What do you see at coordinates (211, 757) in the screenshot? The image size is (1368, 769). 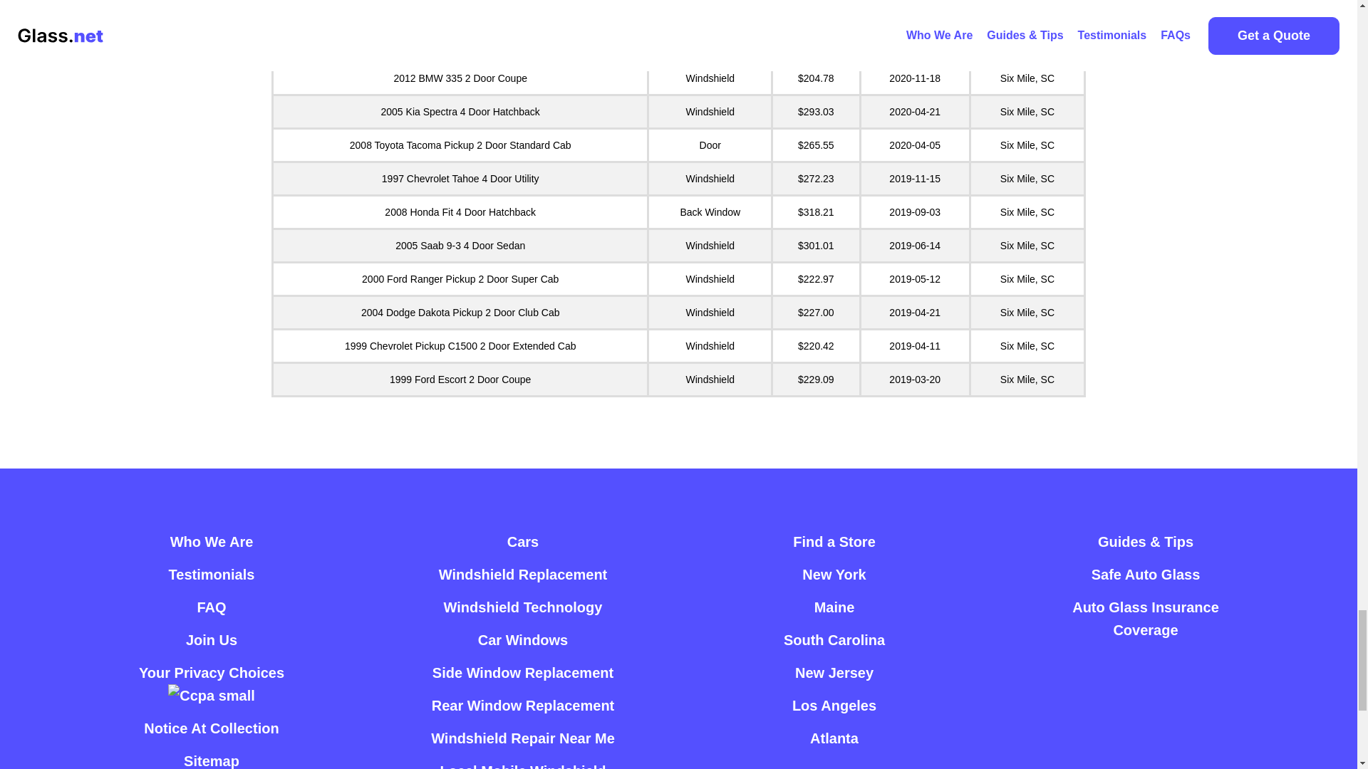 I see `Glass.NET Website Sitemap ` at bounding box center [211, 757].